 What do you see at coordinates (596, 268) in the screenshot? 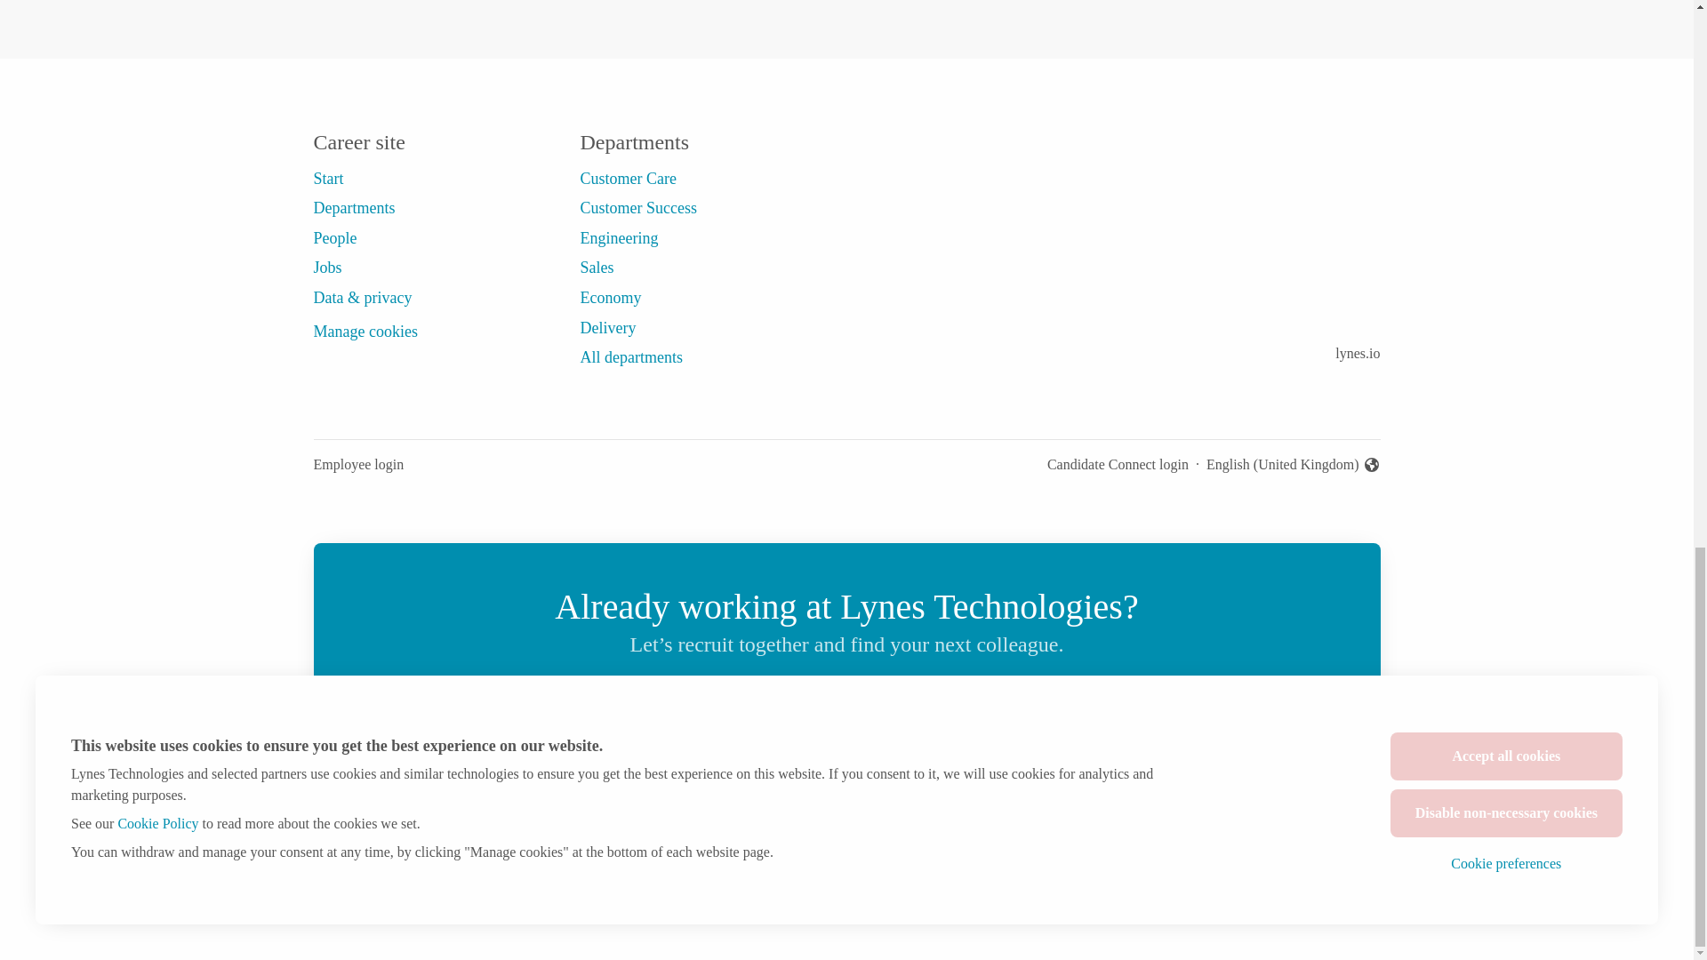
I see `Sales` at bounding box center [596, 268].